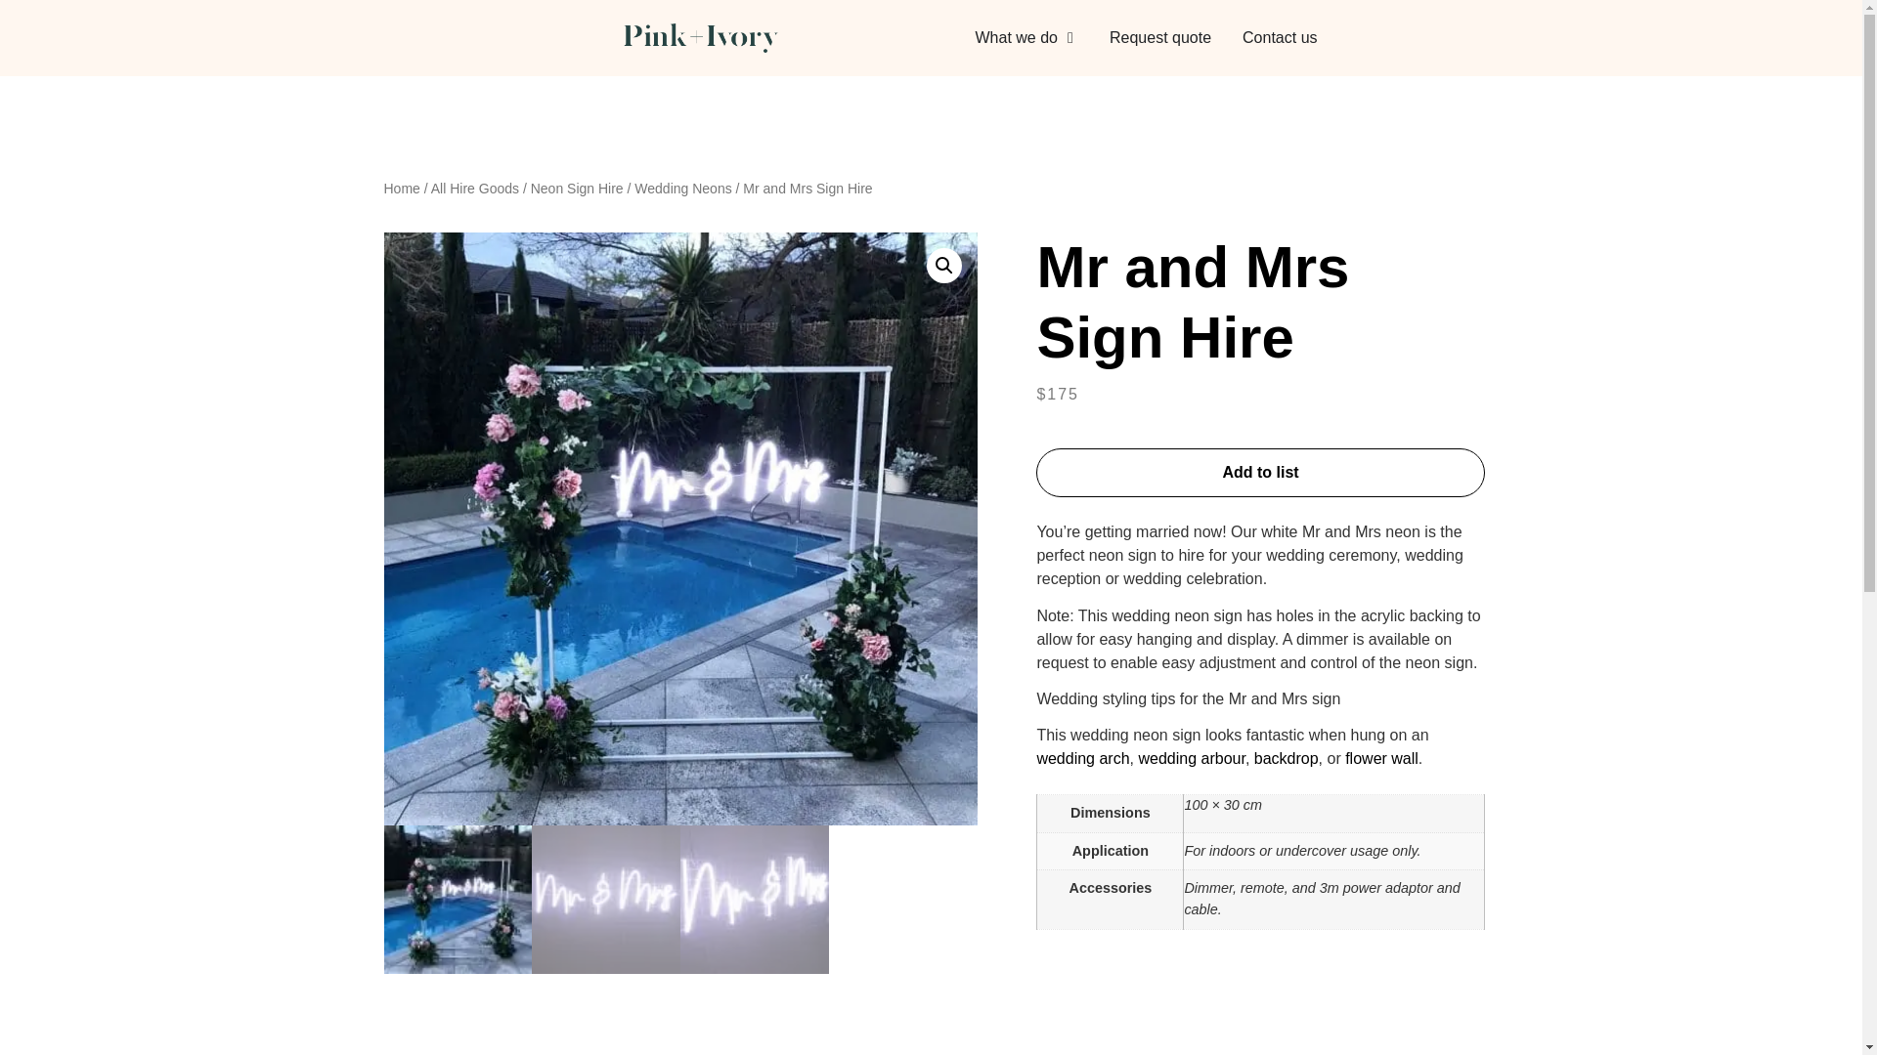 The height and width of the screenshot is (1055, 1877). Describe the element at coordinates (475, 188) in the screenshot. I see `All Hire Goods` at that location.